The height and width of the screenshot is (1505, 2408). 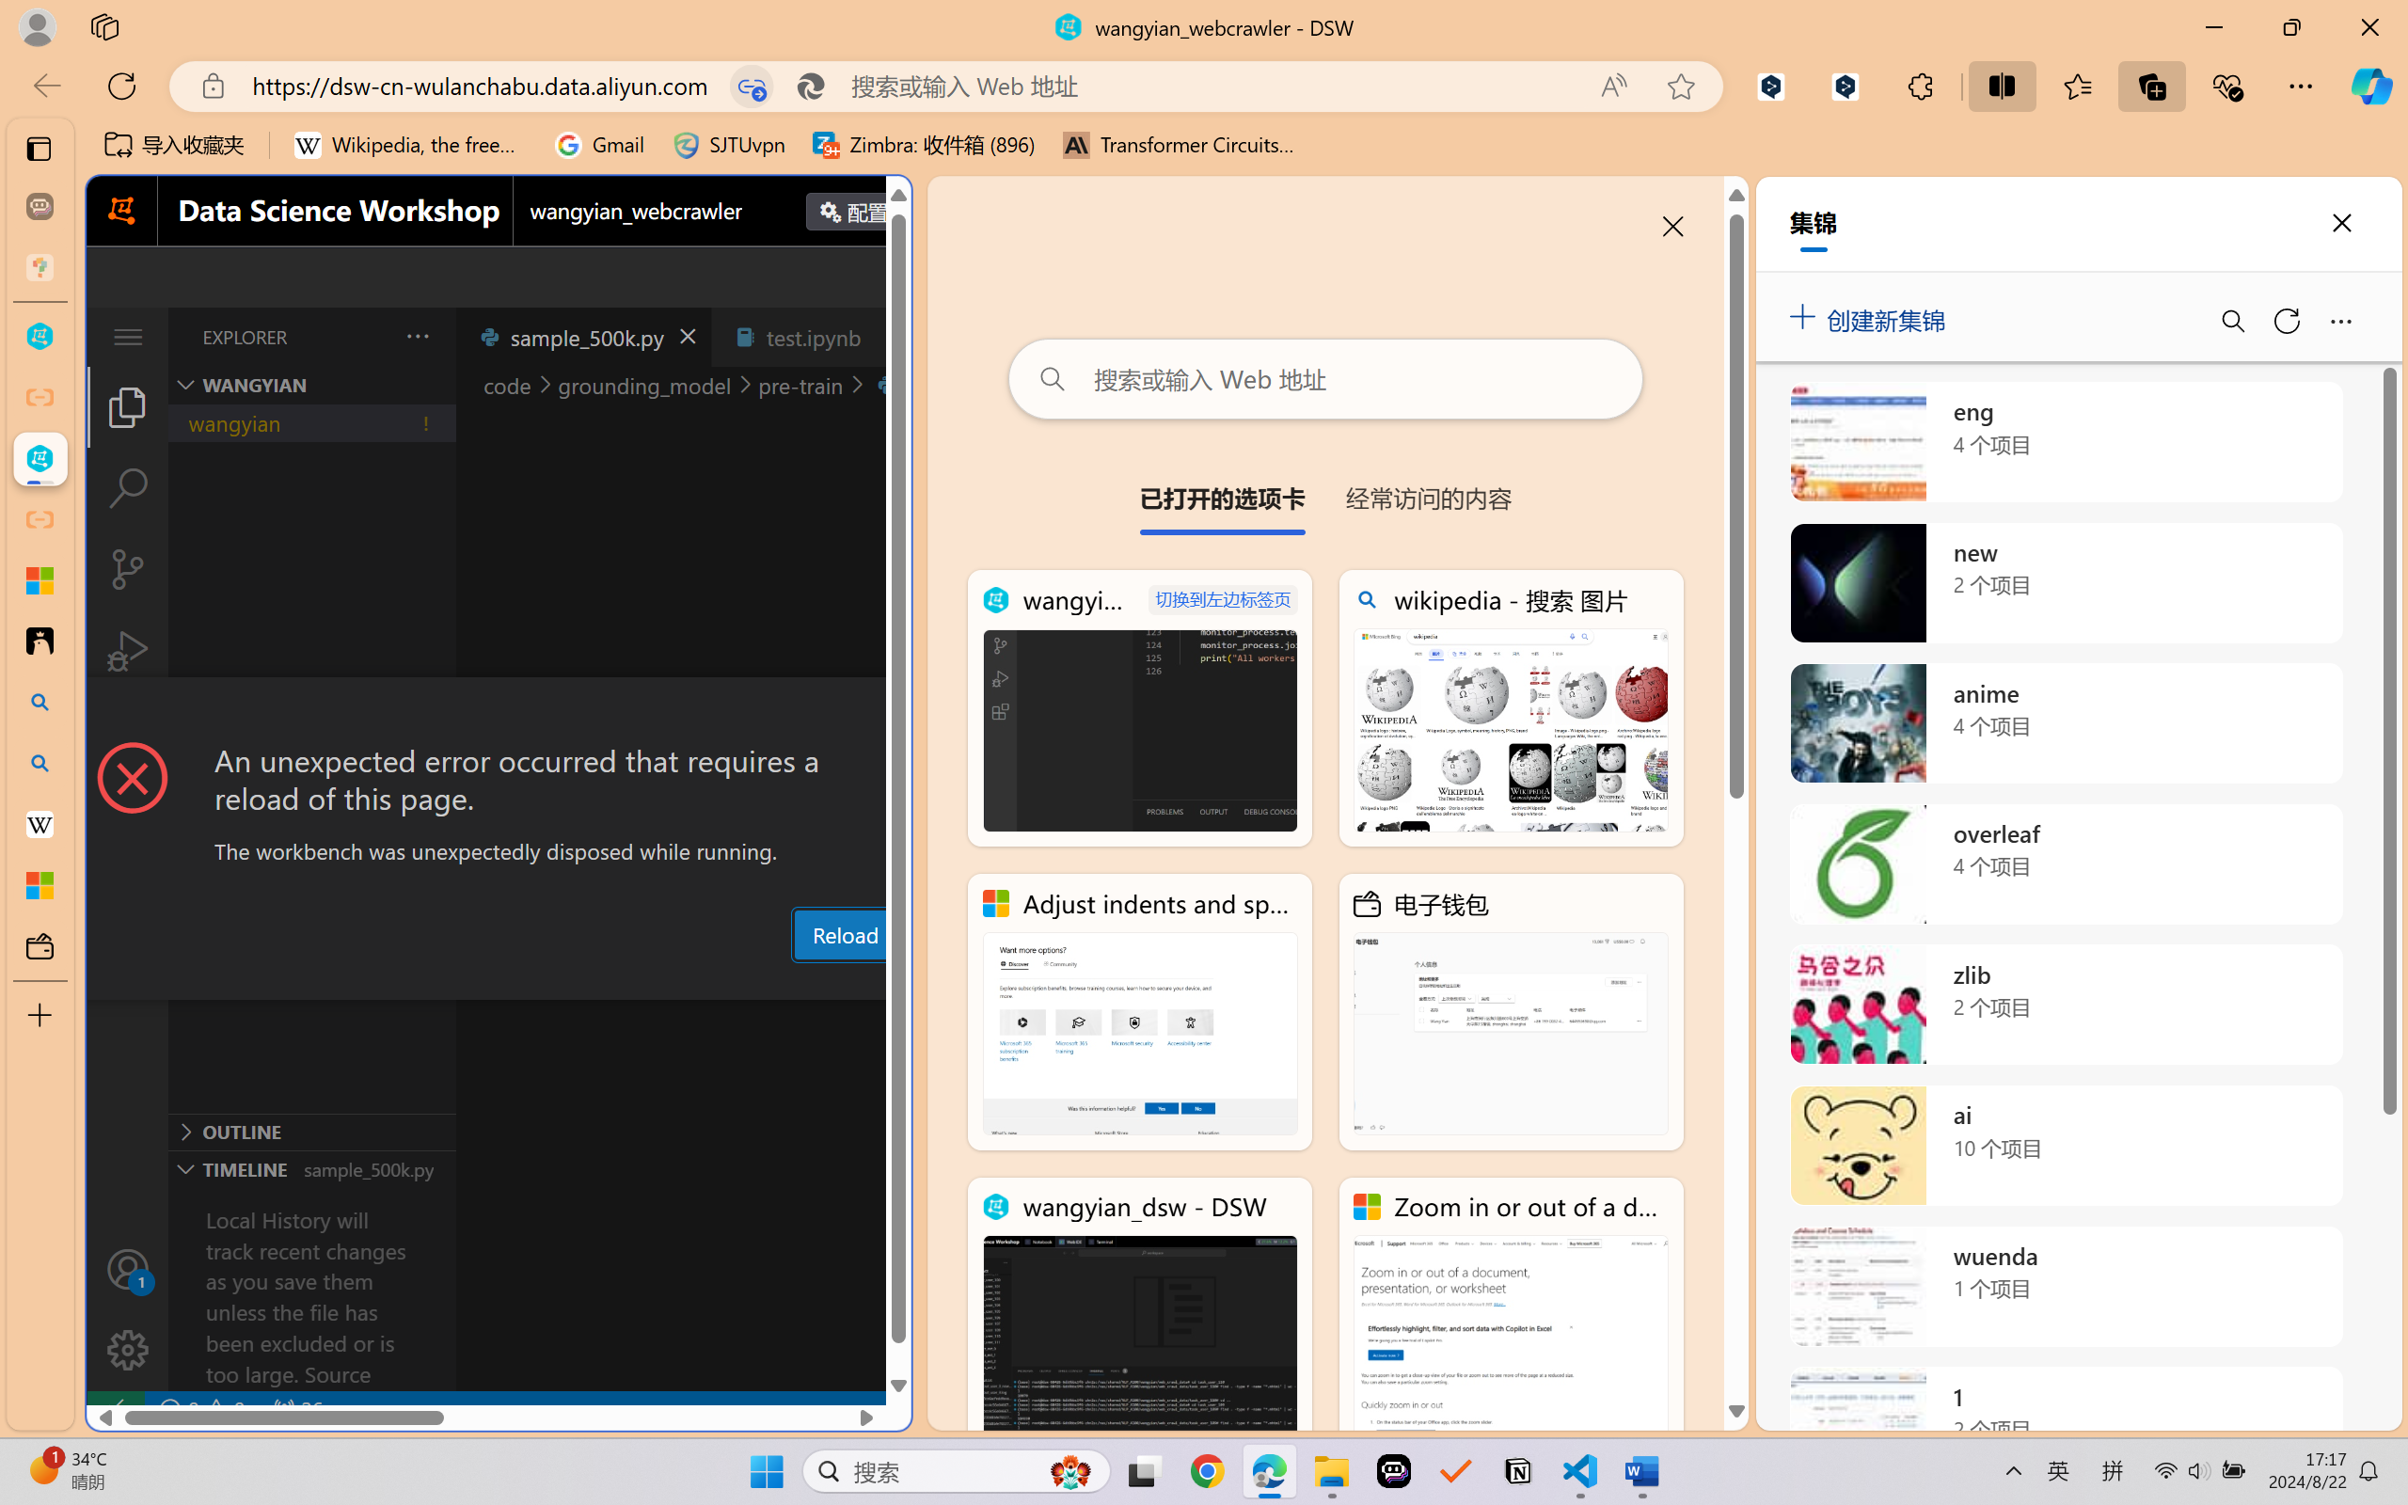 What do you see at coordinates (115, 1409) in the screenshot?
I see `remote` at bounding box center [115, 1409].